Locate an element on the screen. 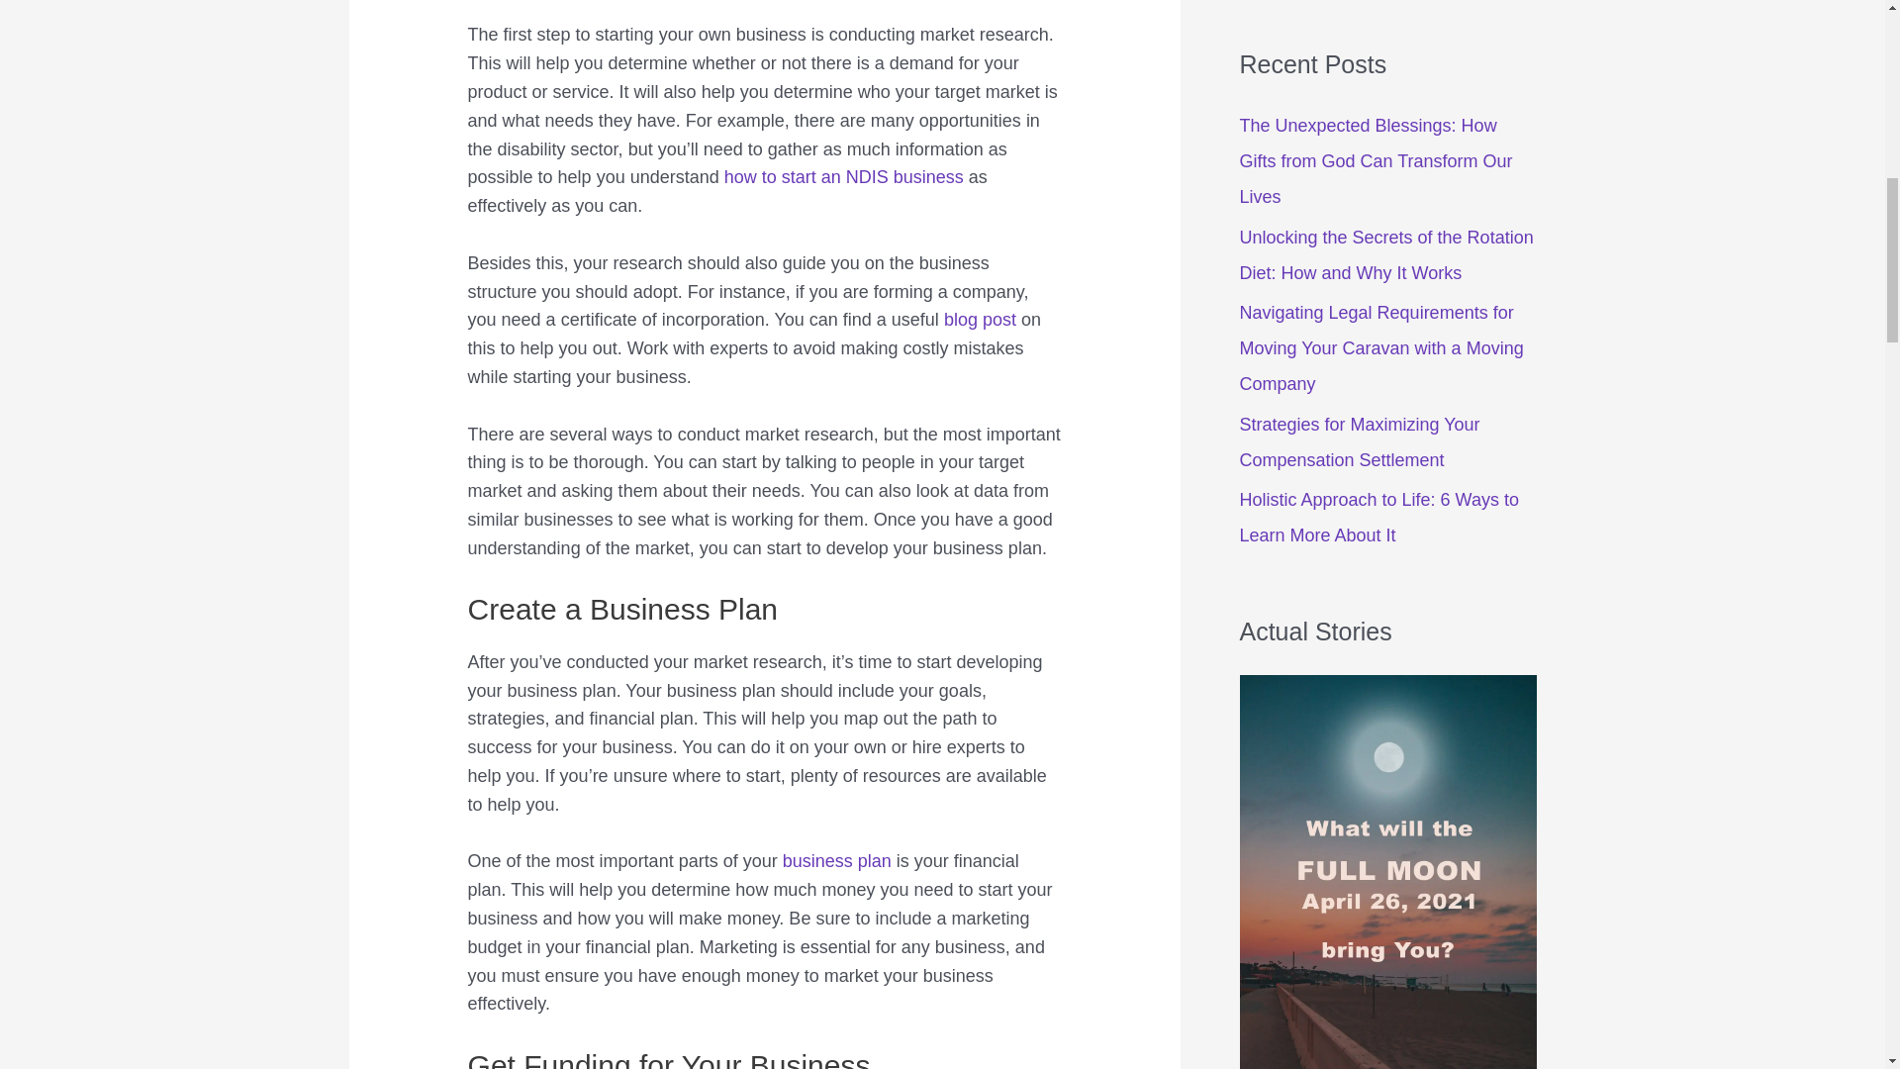 The image size is (1900, 1069). business plan is located at coordinates (837, 861).